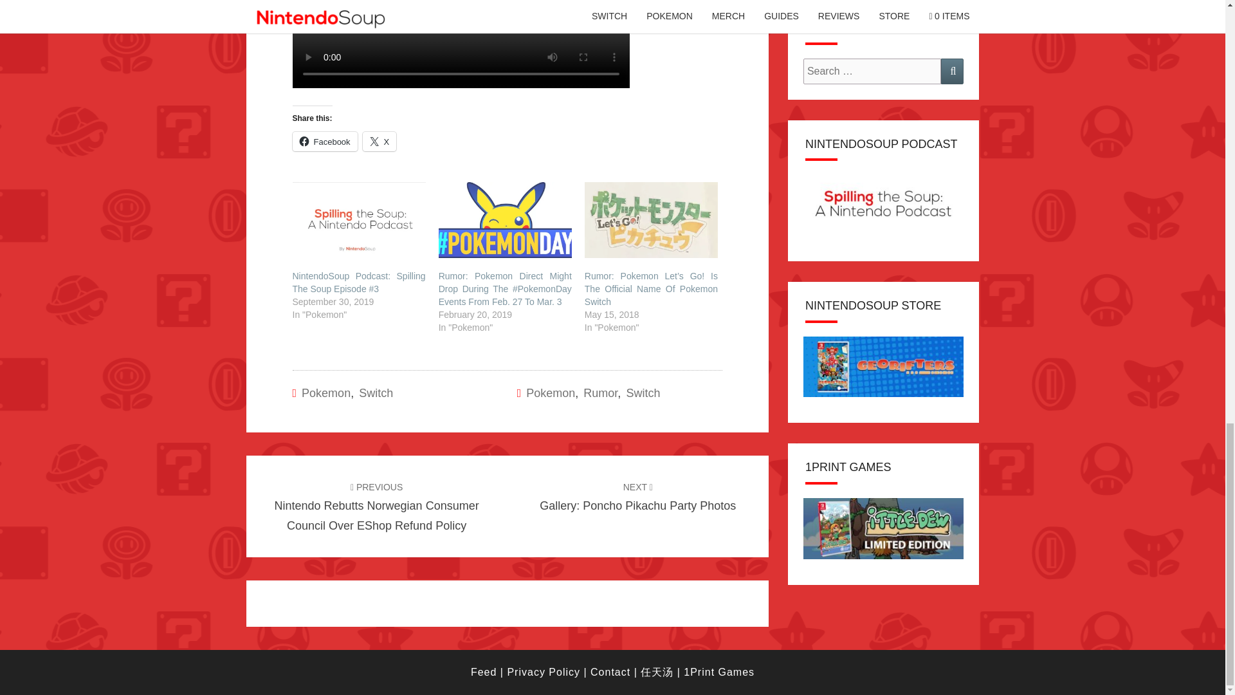 The height and width of the screenshot is (695, 1235). What do you see at coordinates (551, 393) in the screenshot?
I see `Click to share on Facebook` at bounding box center [551, 393].